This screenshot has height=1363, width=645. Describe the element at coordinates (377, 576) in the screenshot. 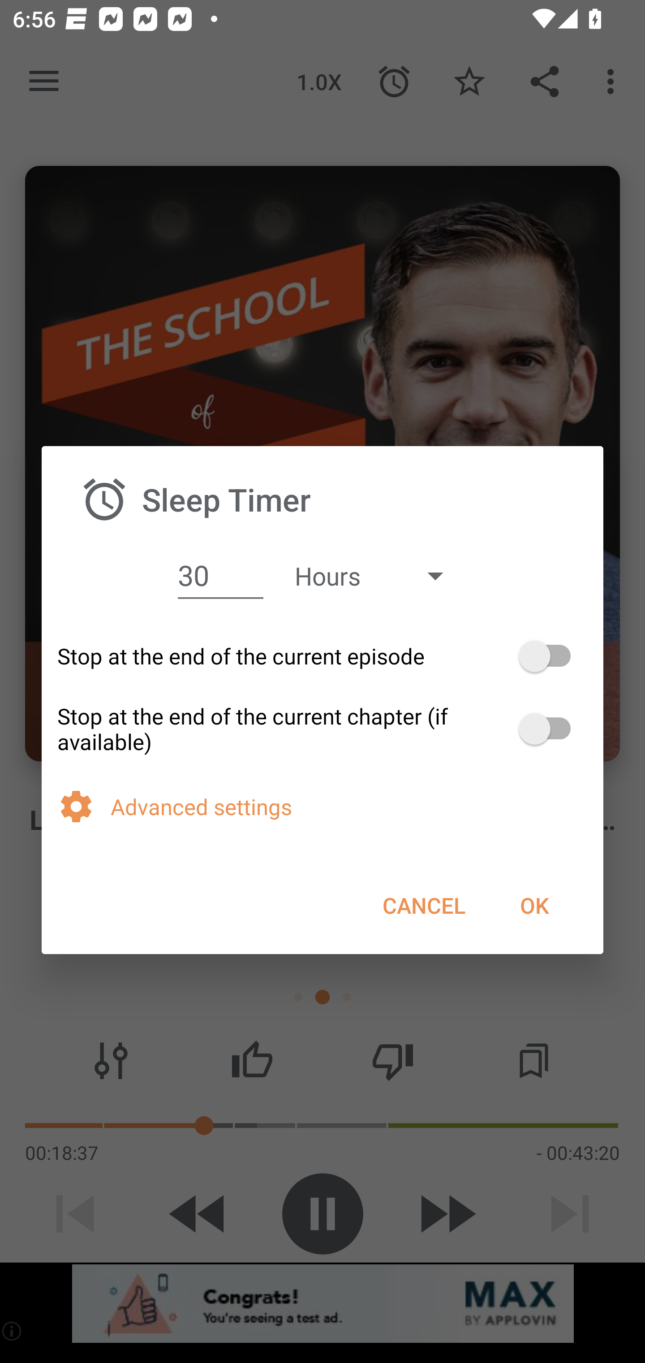

I see `Hours` at that location.